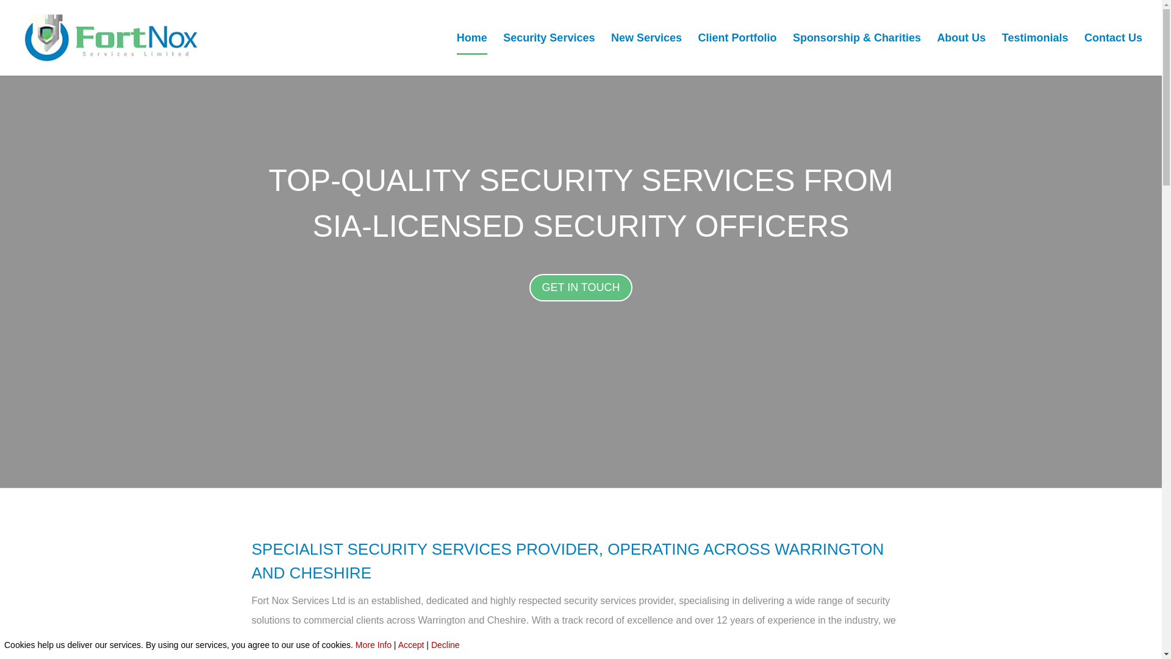  I want to click on About Us, so click(961, 55).